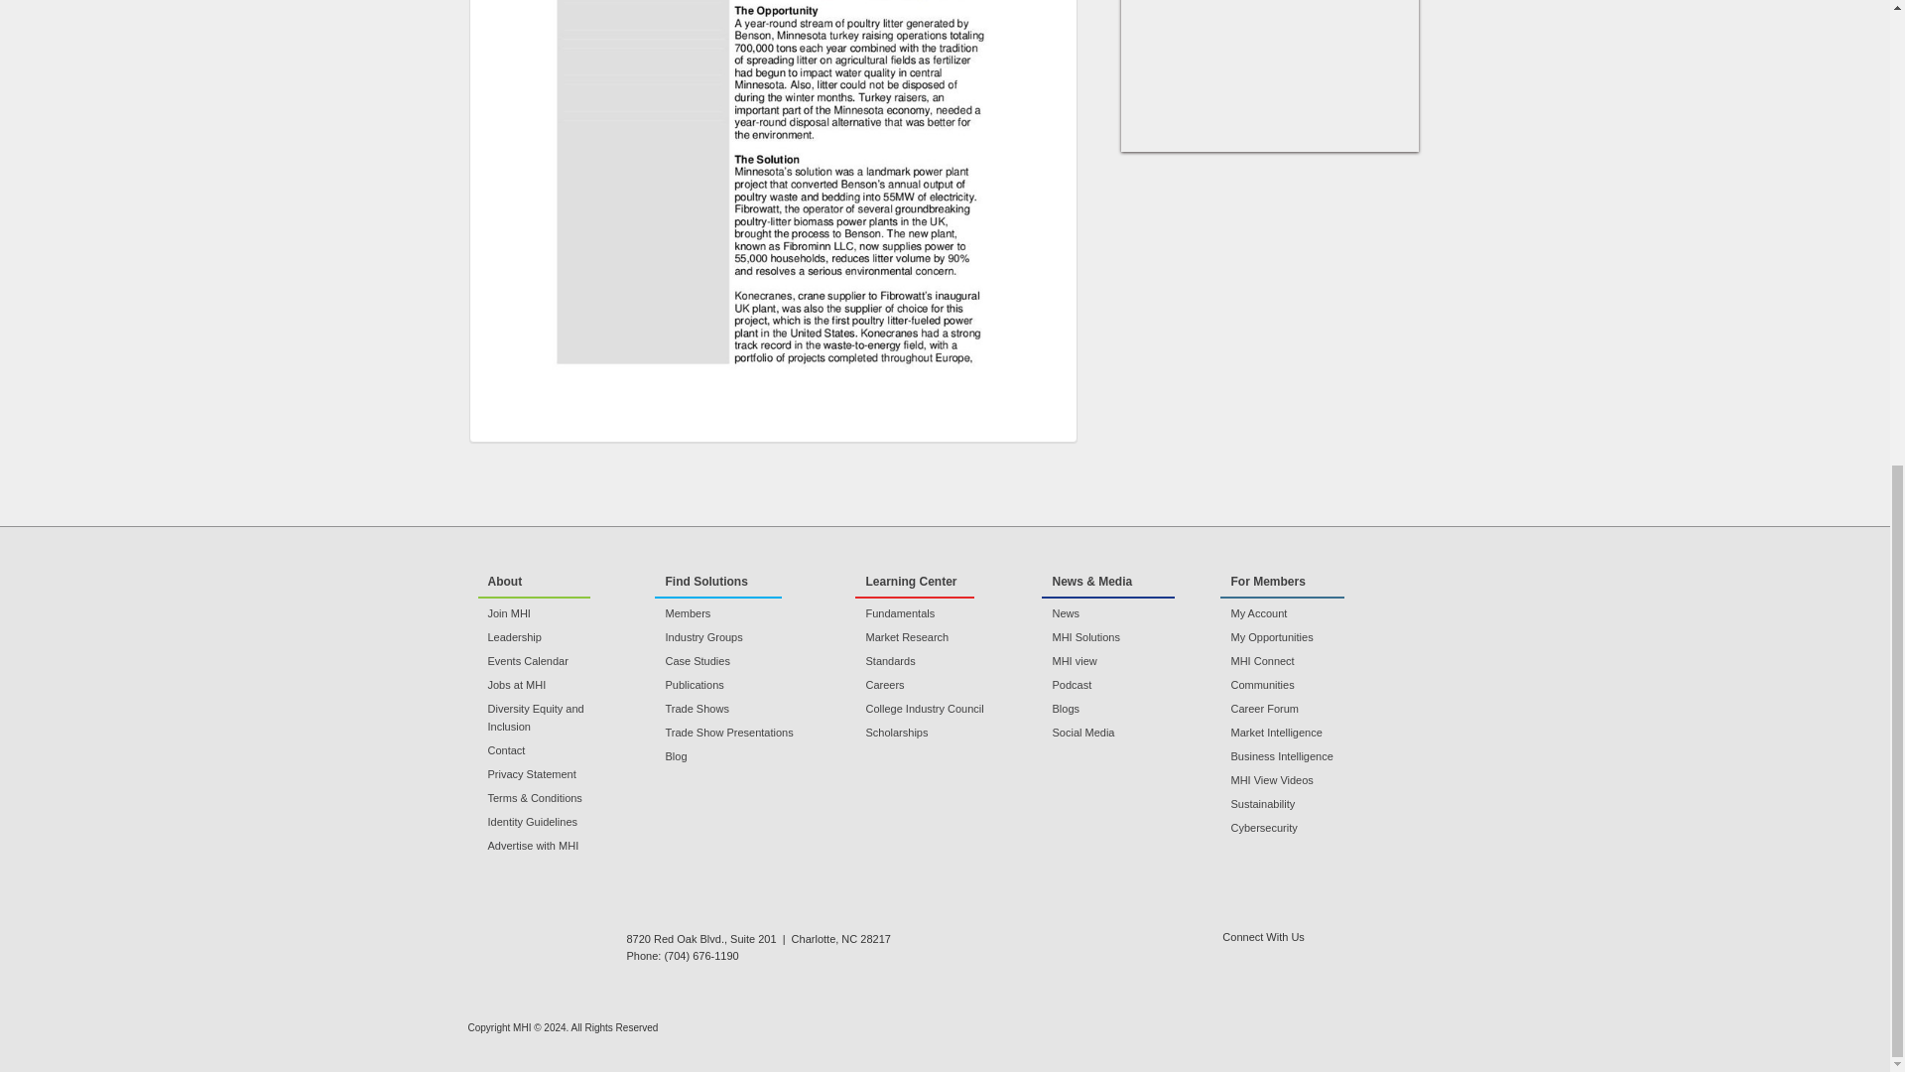  I want to click on Read Our Blog, so click(1359, 960).